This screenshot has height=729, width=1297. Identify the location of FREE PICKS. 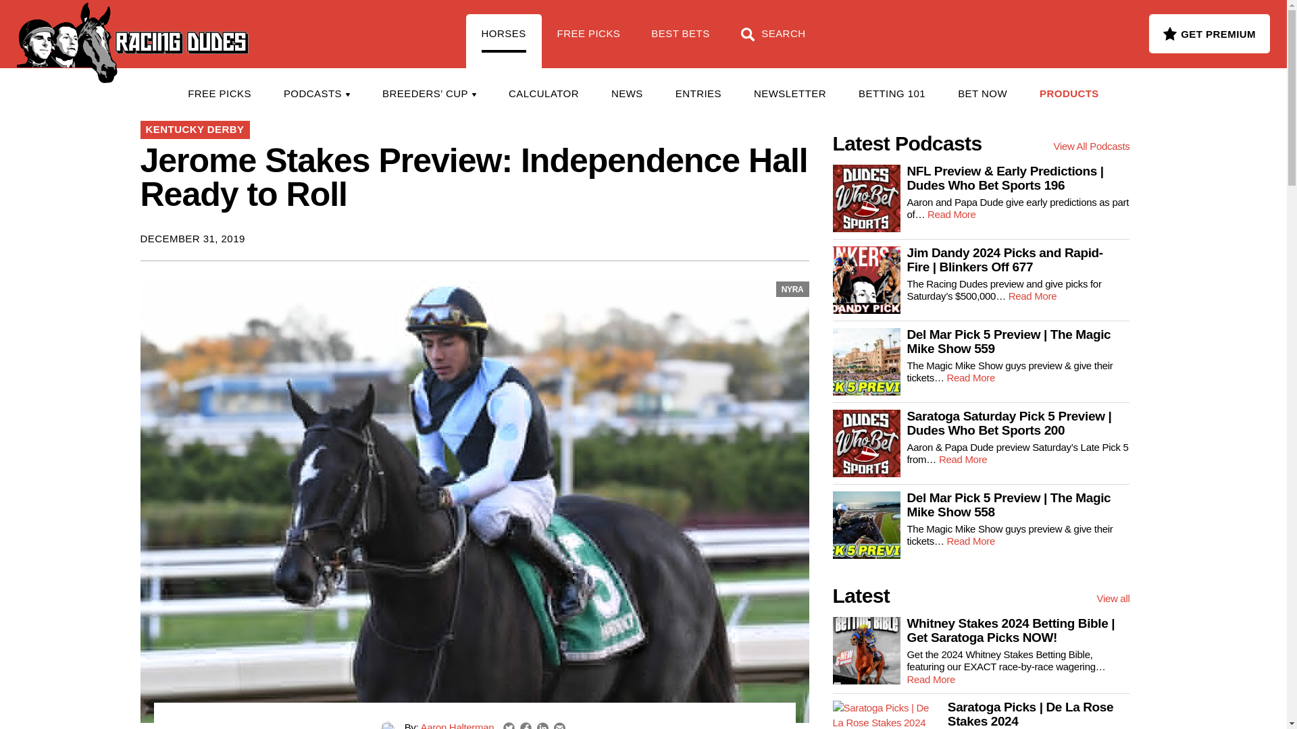
(589, 40).